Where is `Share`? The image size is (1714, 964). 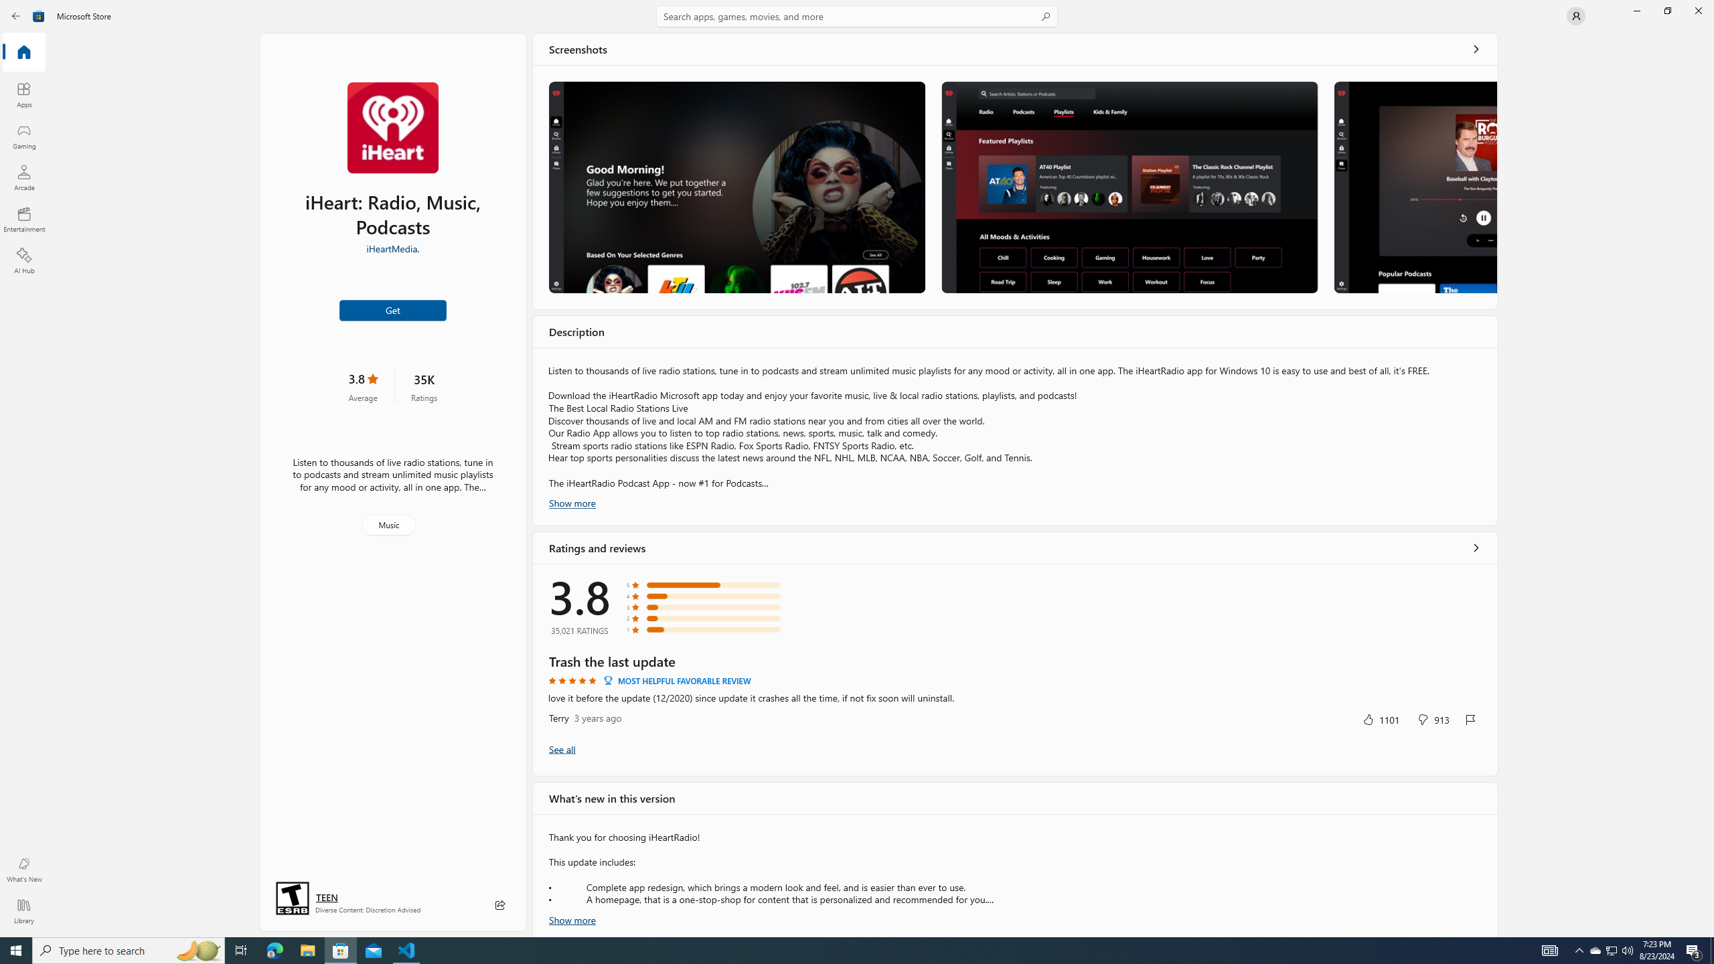 Share is located at coordinates (500, 905).